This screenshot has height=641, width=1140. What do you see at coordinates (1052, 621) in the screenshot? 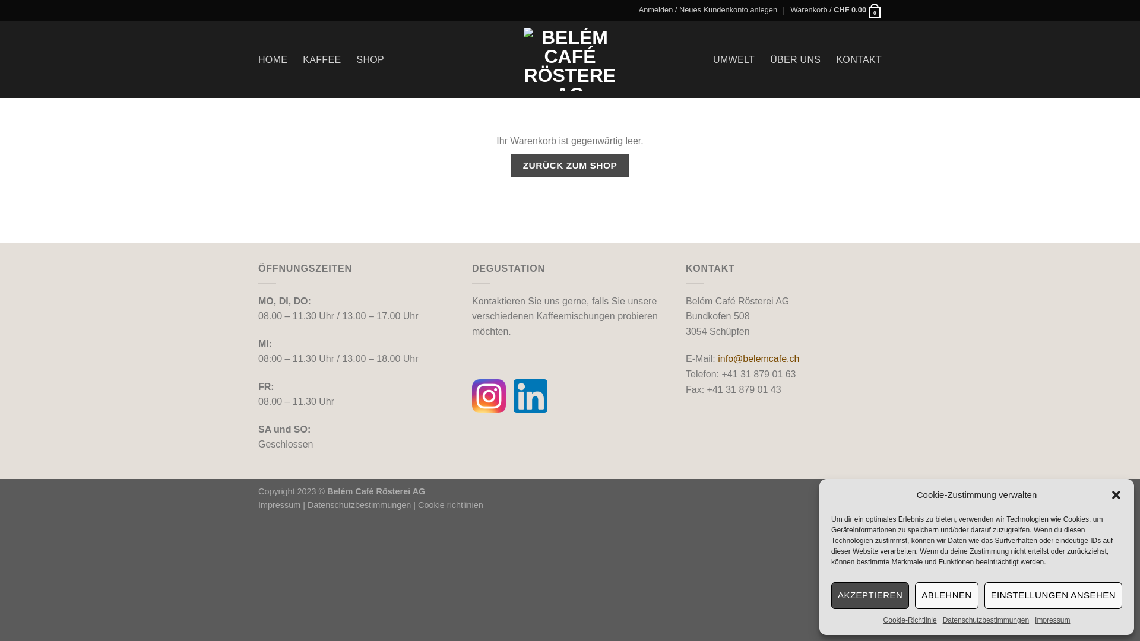
I see `Impressum` at bounding box center [1052, 621].